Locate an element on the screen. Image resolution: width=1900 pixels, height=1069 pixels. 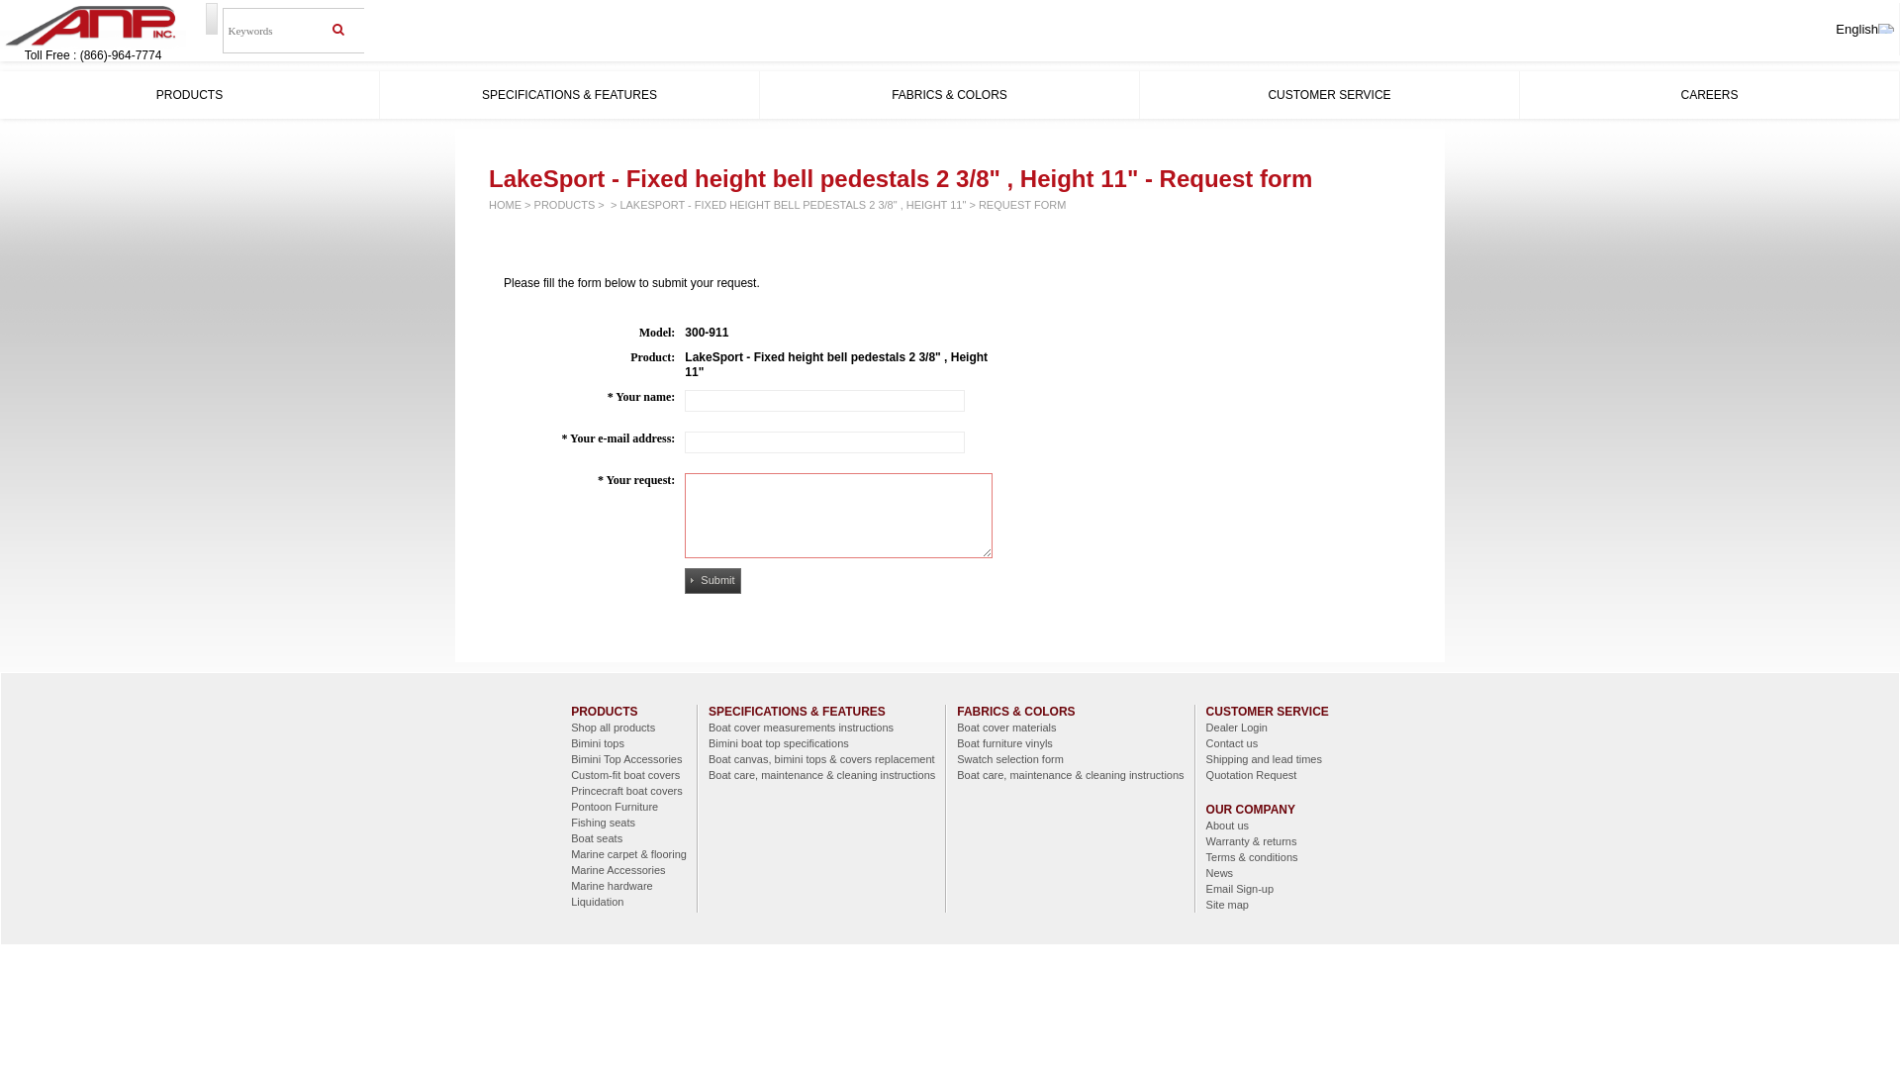
Marine carpet & flooring is located at coordinates (629, 854).